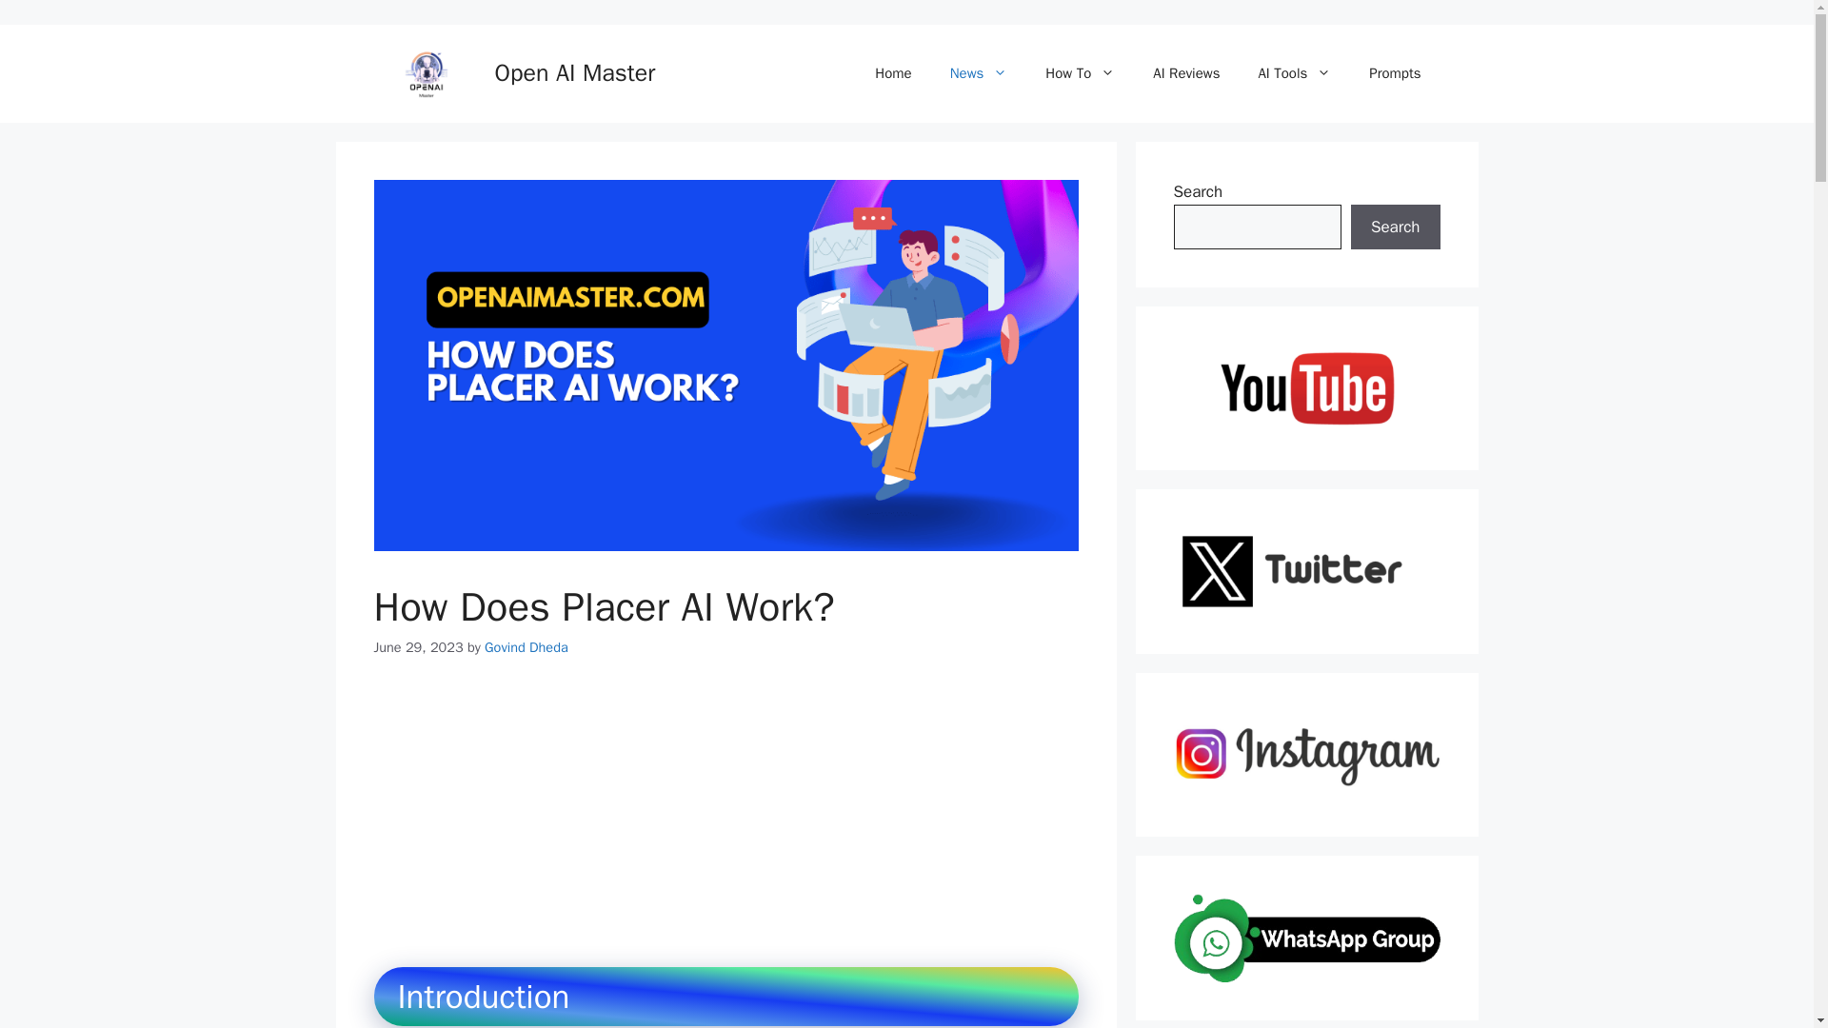 The height and width of the screenshot is (1028, 1828). What do you see at coordinates (754, 823) in the screenshot?
I see `Advertisement` at bounding box center [754, 823].